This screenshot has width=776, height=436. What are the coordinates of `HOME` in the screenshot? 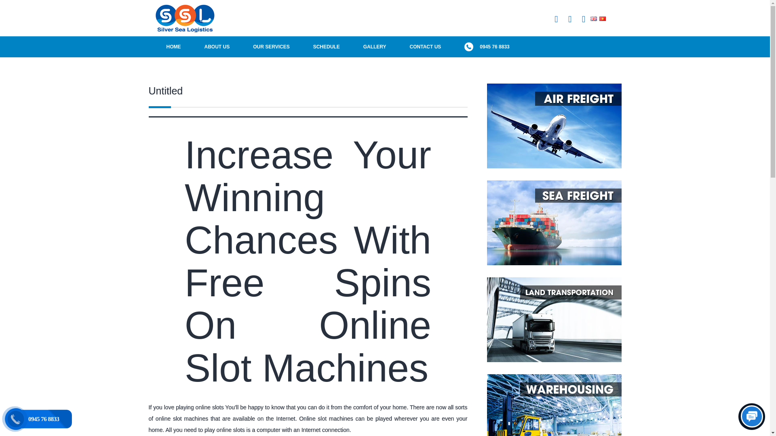 It's located at (173, 46).